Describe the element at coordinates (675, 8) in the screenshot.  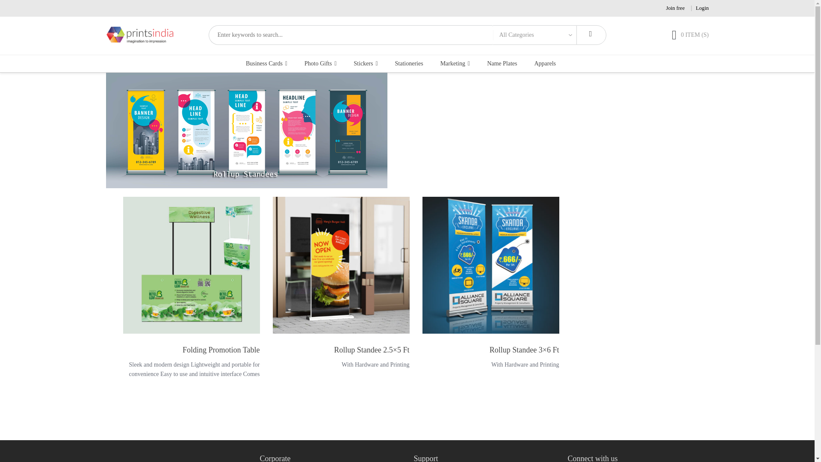
I see `Join free` at that location.